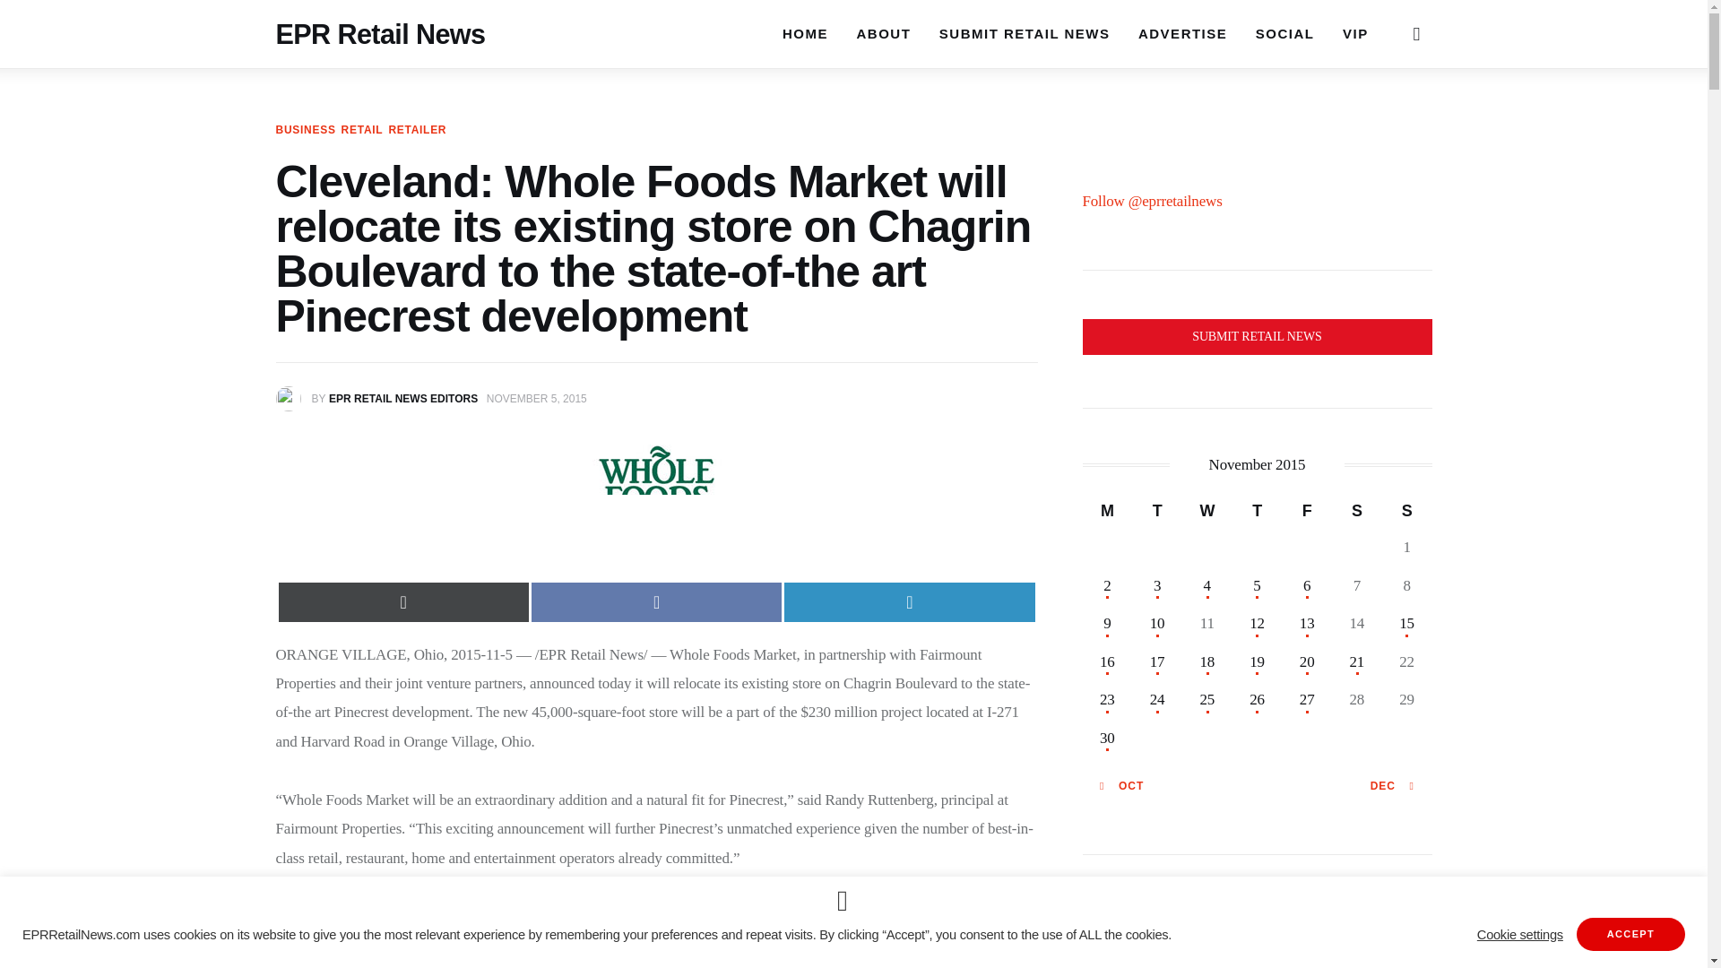 This screenshot has width=1721, height=968. Describe the element at coordinates (1206, 510) in the screenshot. I see `Wednesday` at that location.